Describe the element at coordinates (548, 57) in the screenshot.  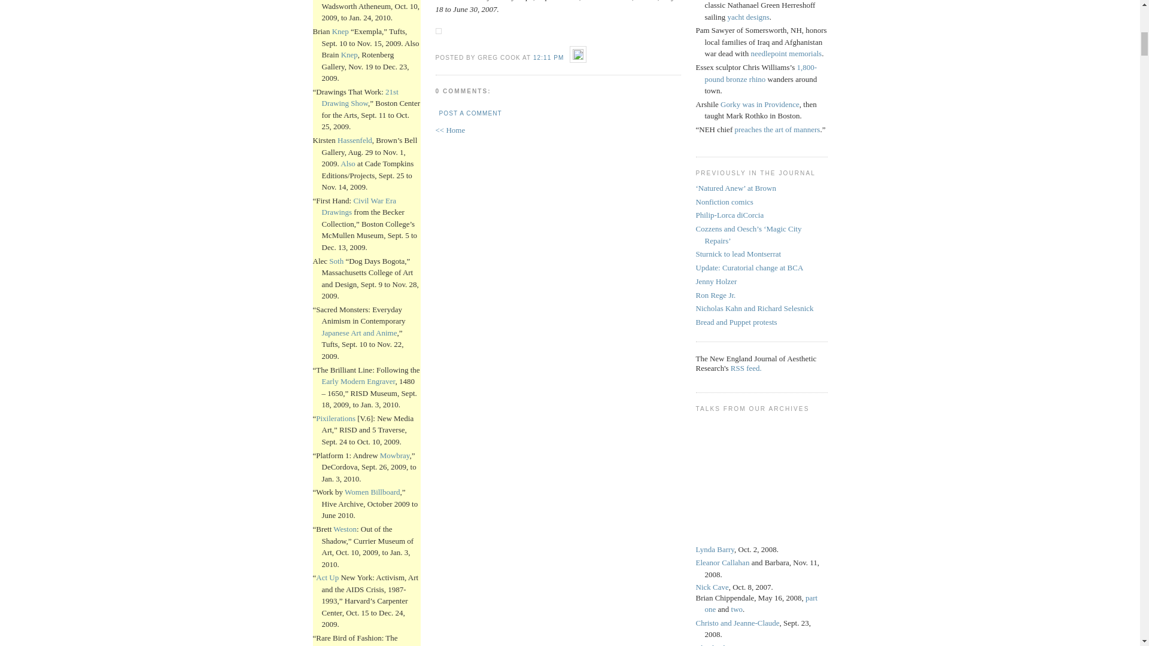
I see `permanent link` at that location.